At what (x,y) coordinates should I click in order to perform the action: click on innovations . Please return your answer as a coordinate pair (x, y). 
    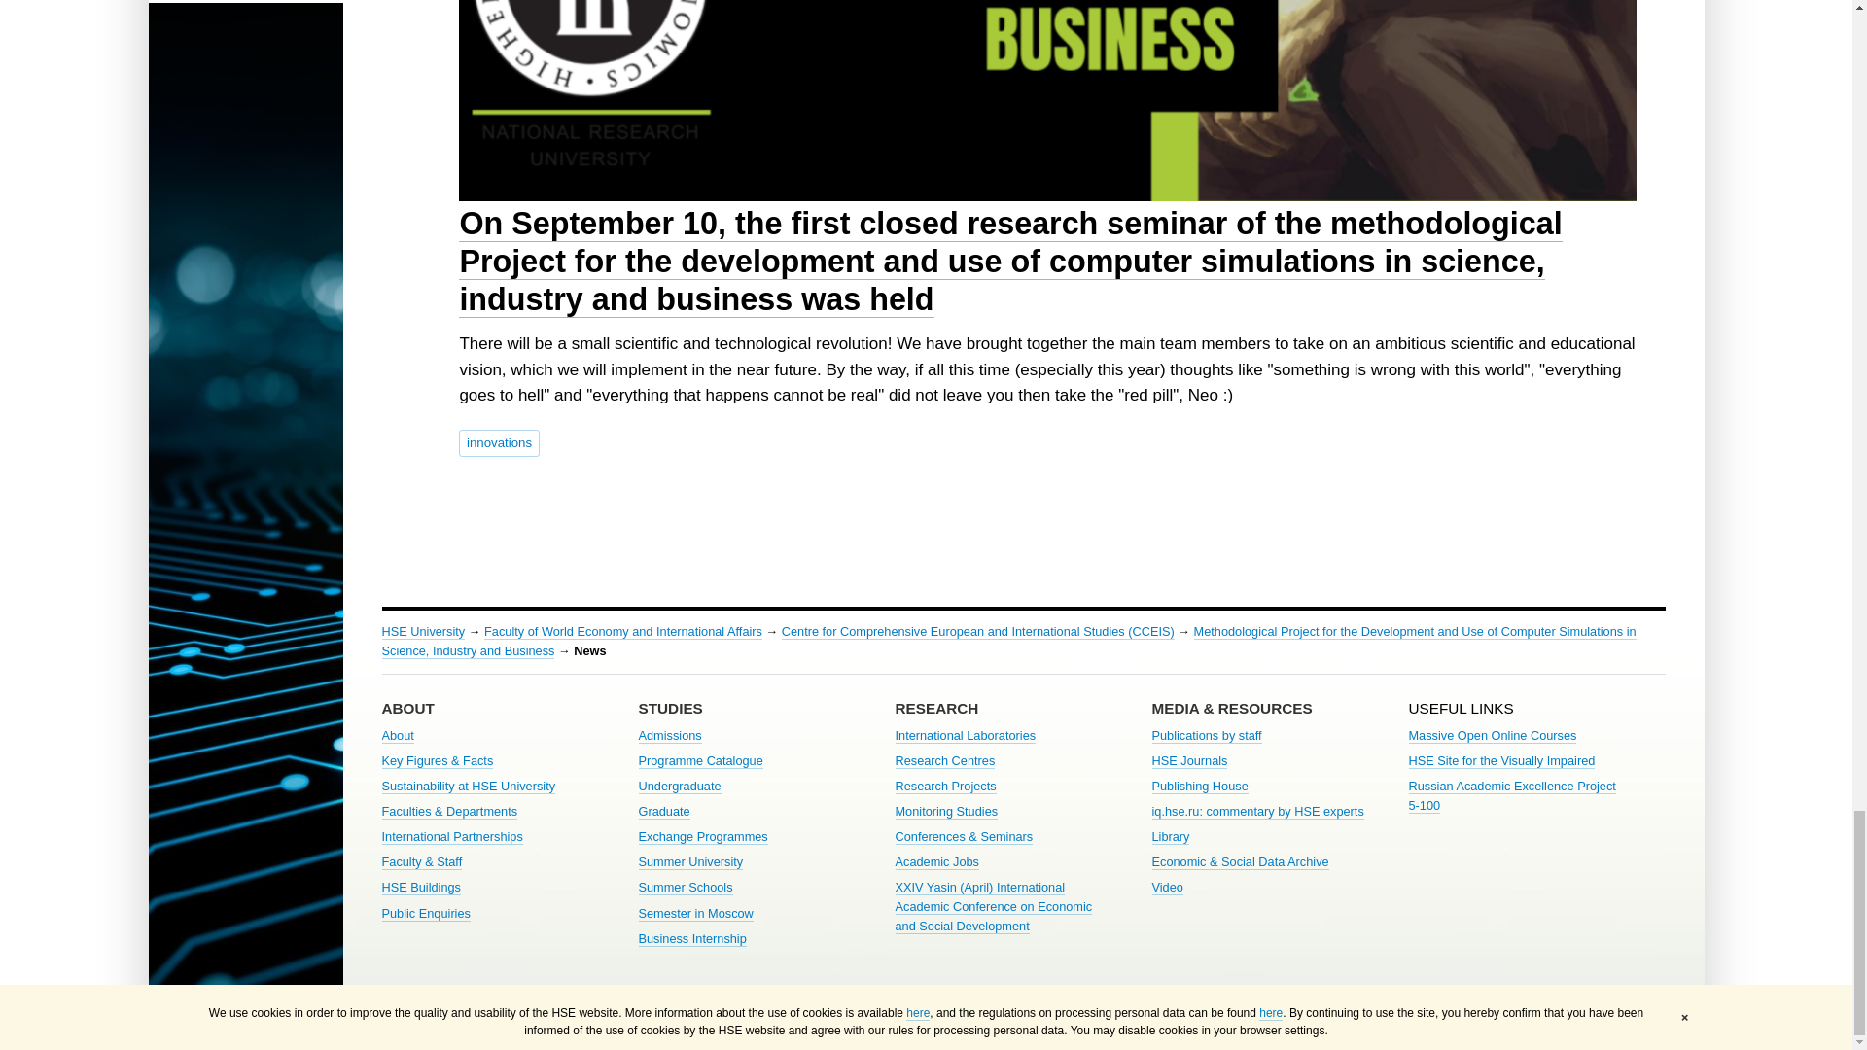
    Looking at the image, I should click on (499, 442).